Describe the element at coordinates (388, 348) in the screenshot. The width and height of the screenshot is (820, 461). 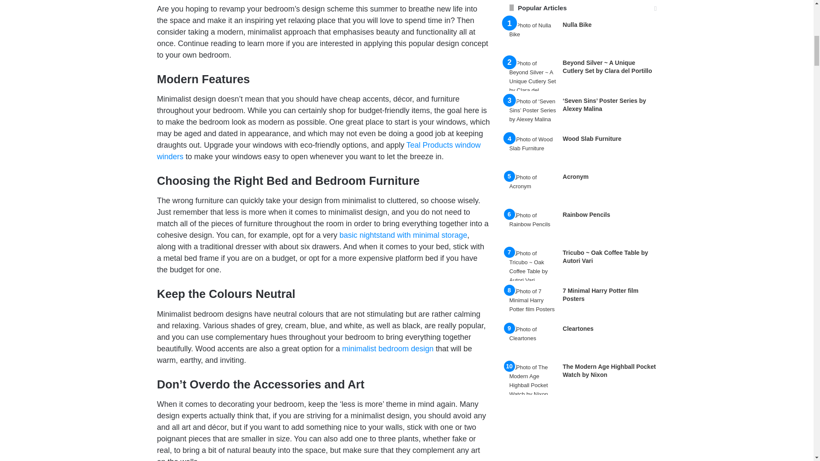
I see `minimalist bedroom design` at that location.